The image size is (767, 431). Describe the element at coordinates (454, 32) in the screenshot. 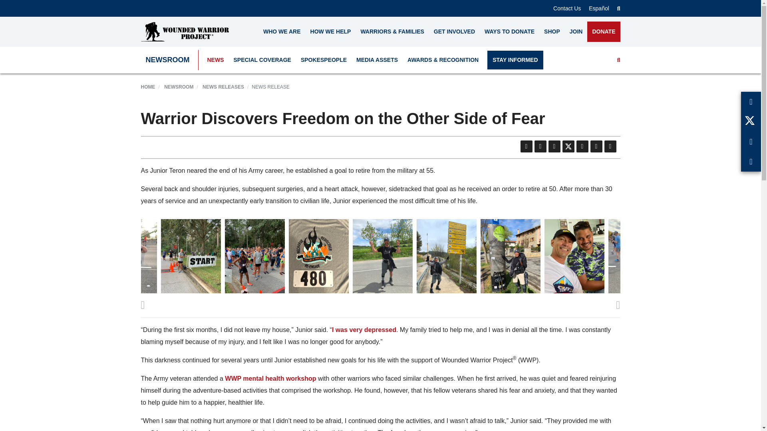

I see `GET INVOLVED` at that location.